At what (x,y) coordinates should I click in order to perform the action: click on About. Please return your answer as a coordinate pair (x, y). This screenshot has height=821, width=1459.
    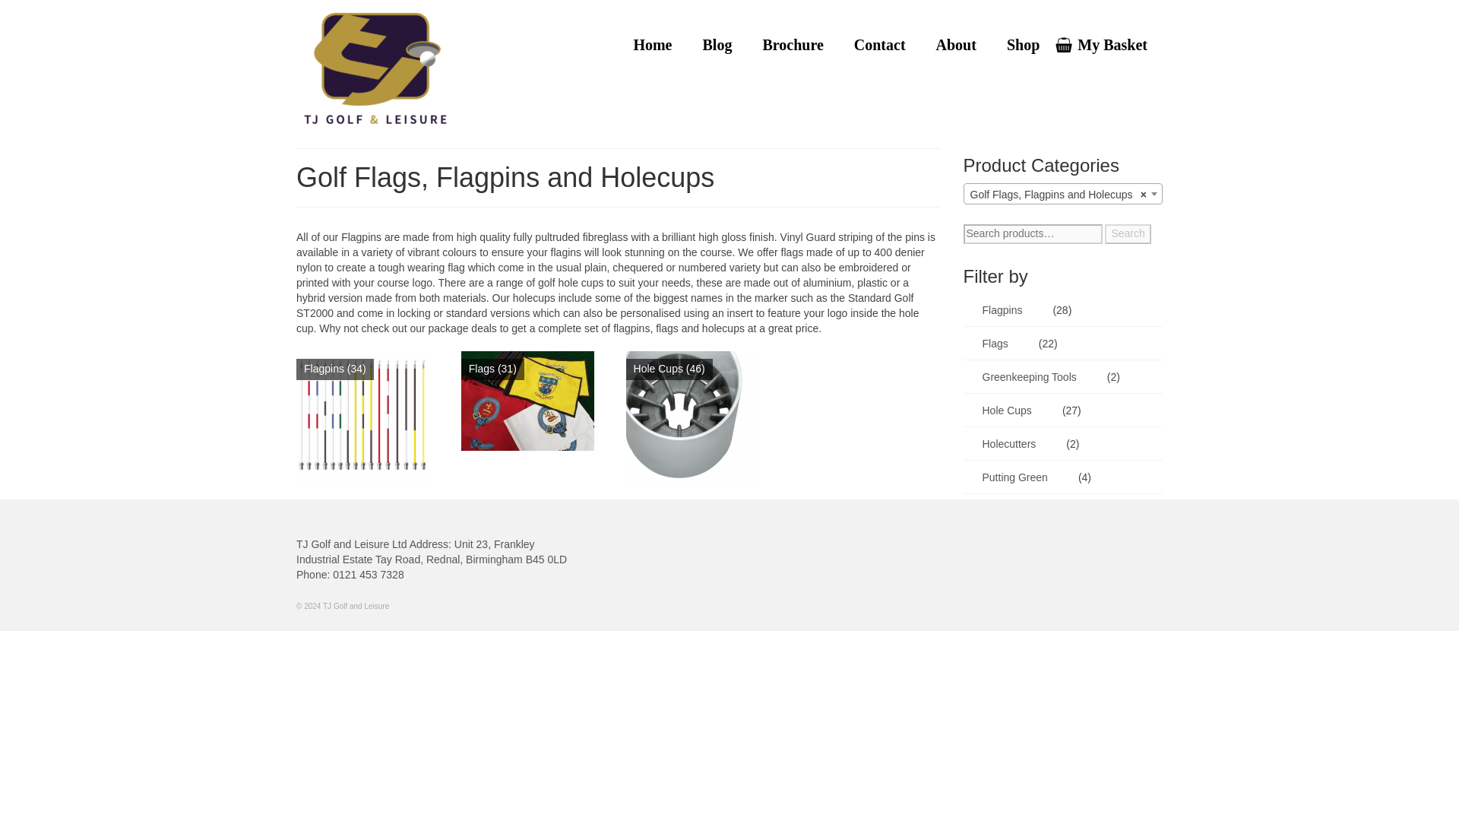
    Looking at the image, I should click on (956, 44).